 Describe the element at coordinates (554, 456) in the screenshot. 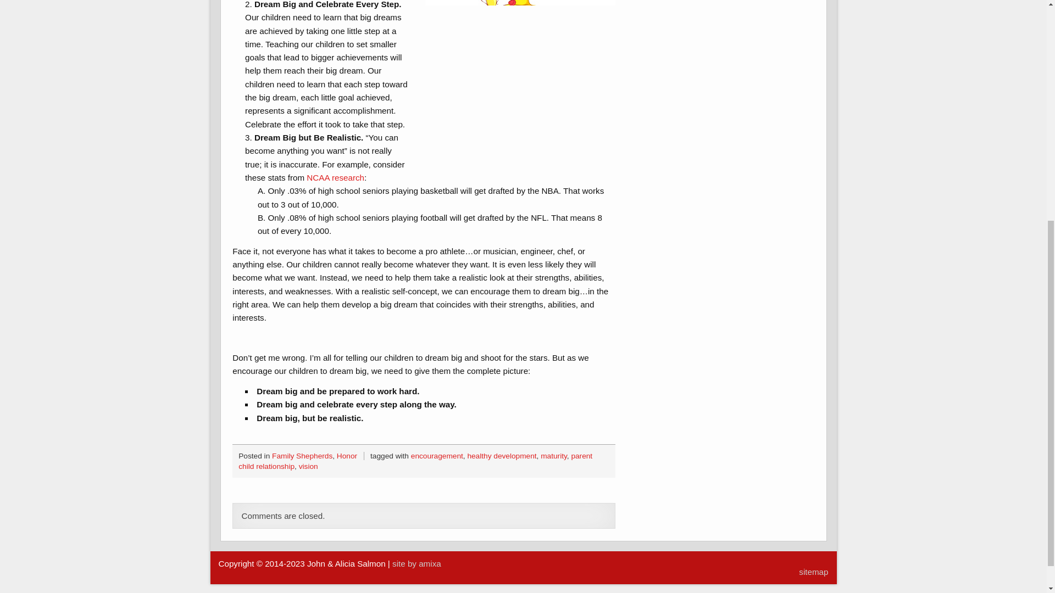

I see `maturity` at that location.